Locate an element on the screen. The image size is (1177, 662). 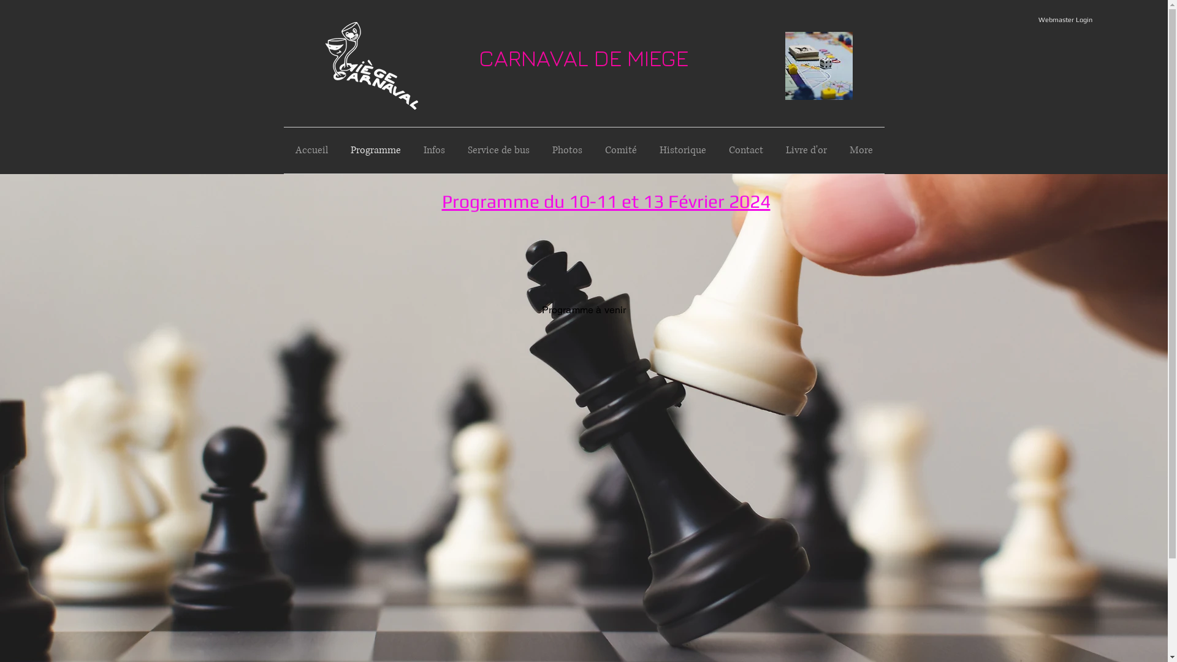
Codiv-19.png is located at coordinates (818, 66).